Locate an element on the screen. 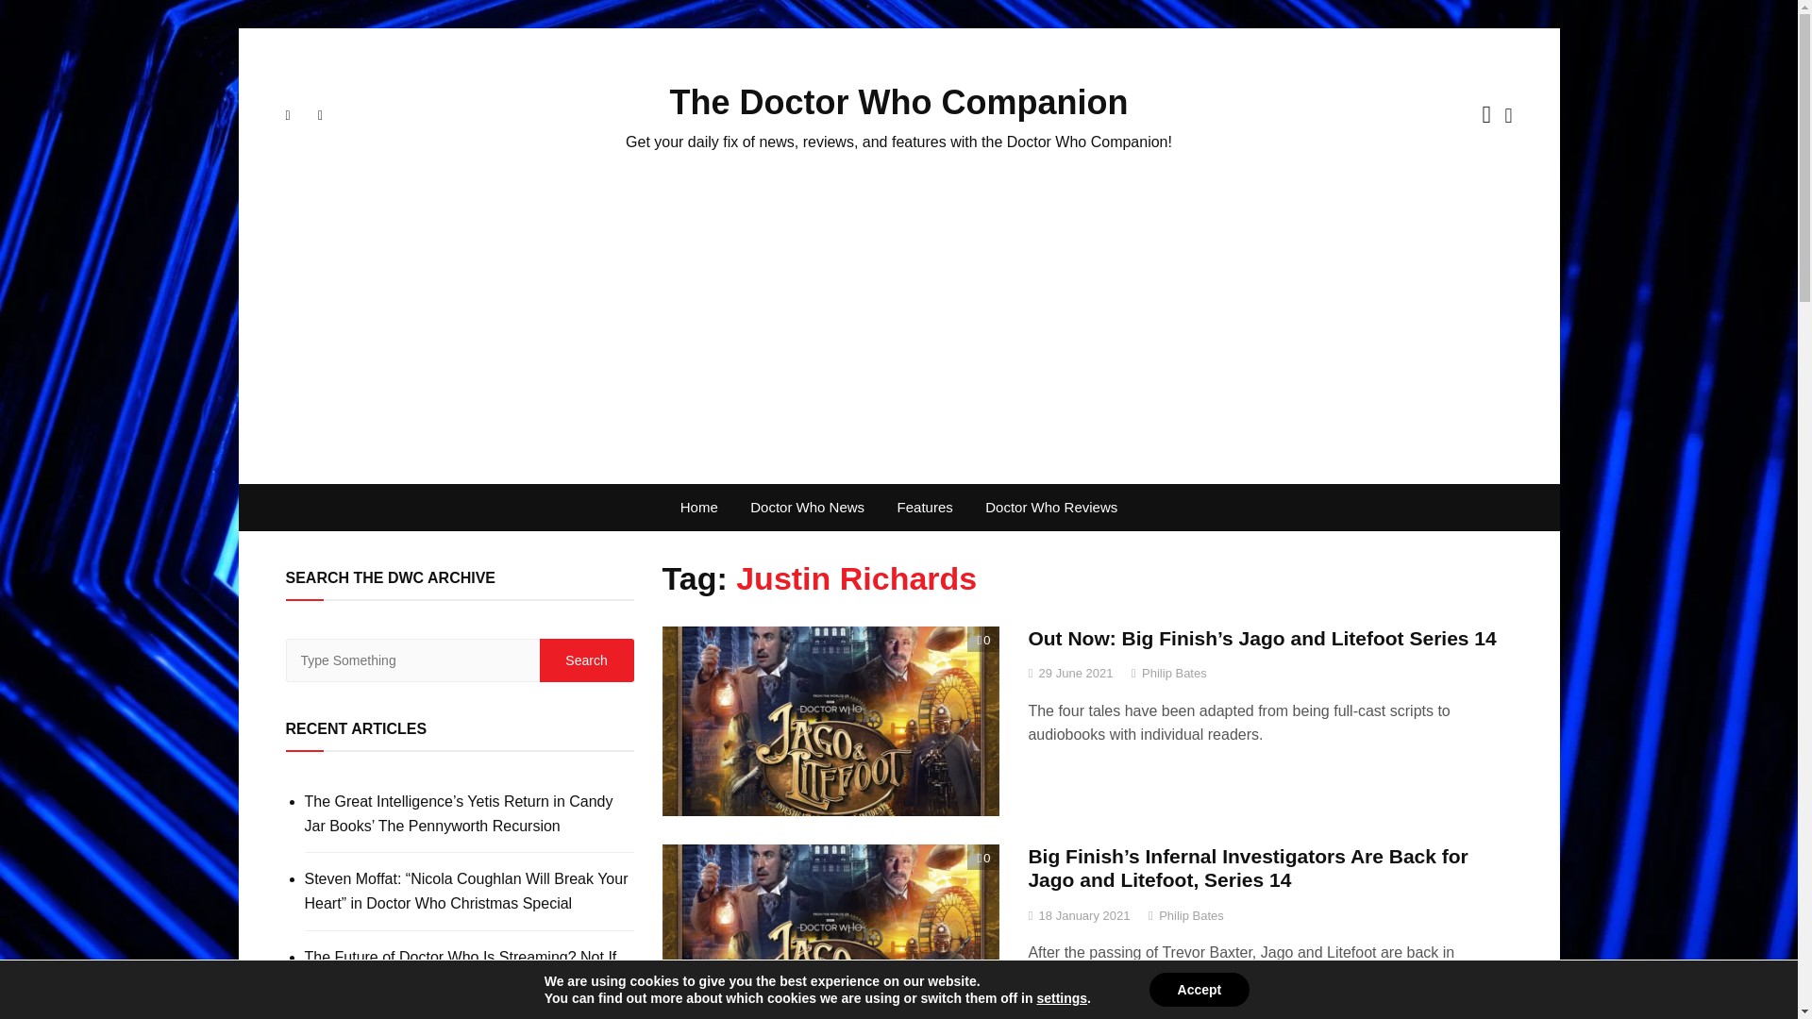 This screenshot has width=1812, height=1019. Doctor Who Reviews is located at coordinates (1051, 508).